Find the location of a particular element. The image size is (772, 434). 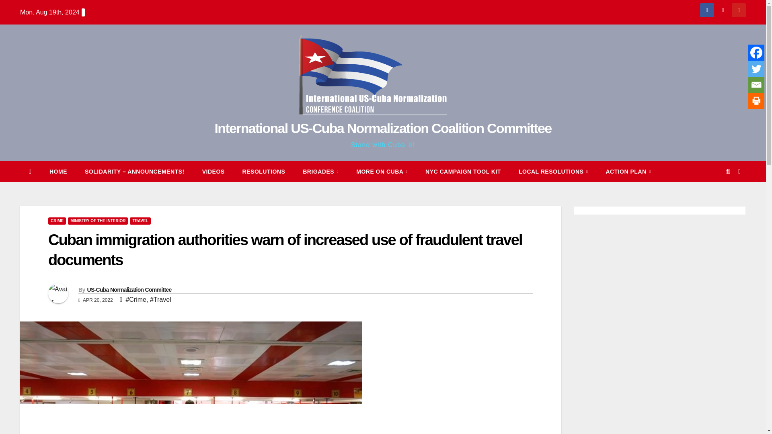

Home is located at coordinates (58, 171).